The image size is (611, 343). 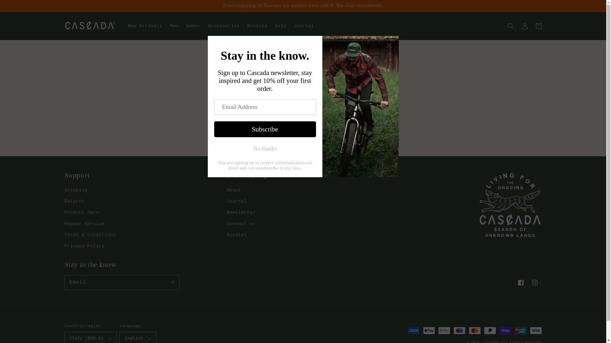 I want to click on Men, so click(x=174, y=26).